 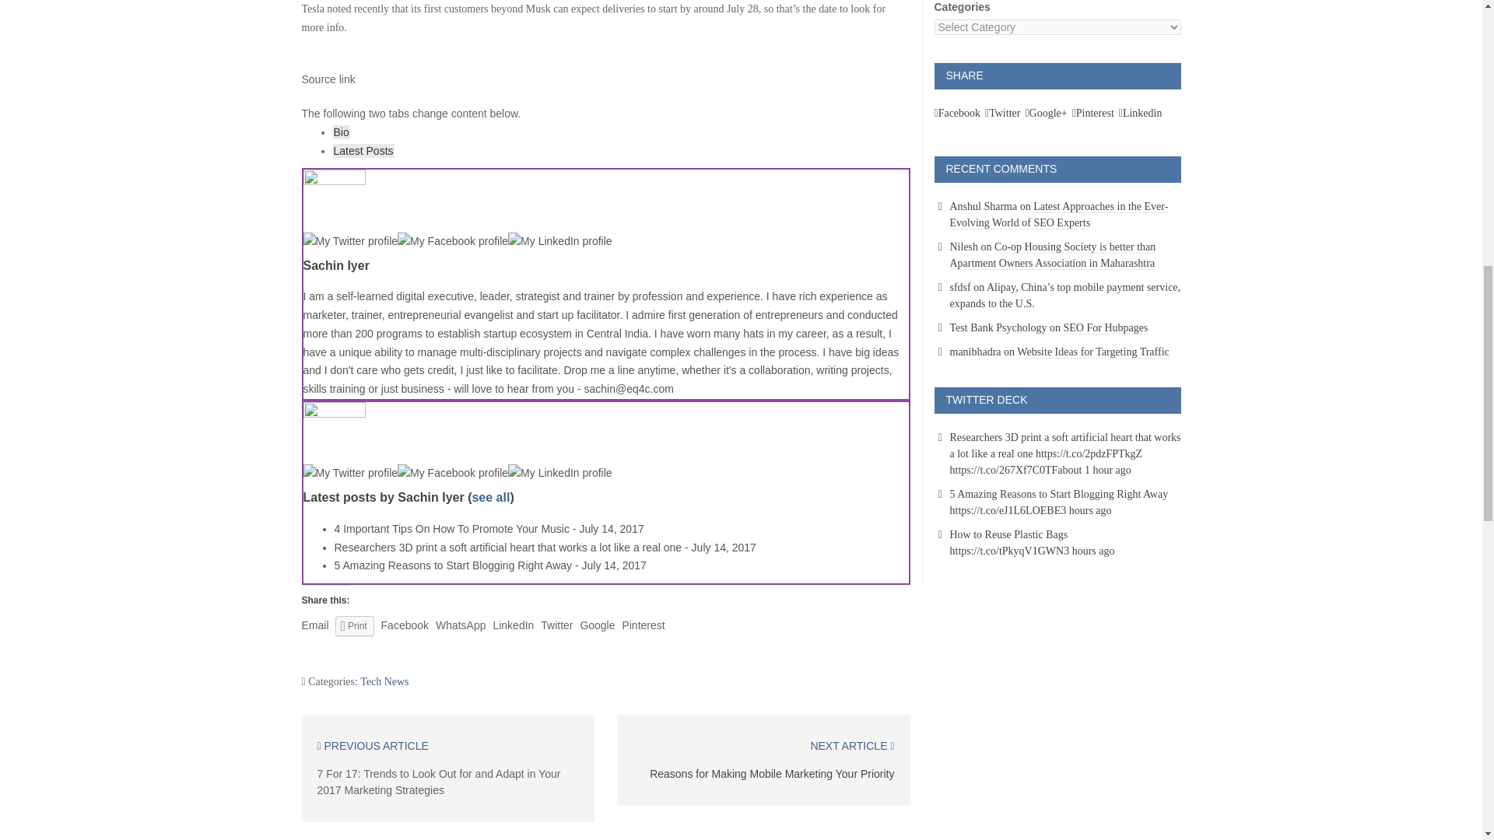 What do you see at coordinates (363, 151) in the screenshot?
I see `Latest Posts` at bounding box center [363, 151].